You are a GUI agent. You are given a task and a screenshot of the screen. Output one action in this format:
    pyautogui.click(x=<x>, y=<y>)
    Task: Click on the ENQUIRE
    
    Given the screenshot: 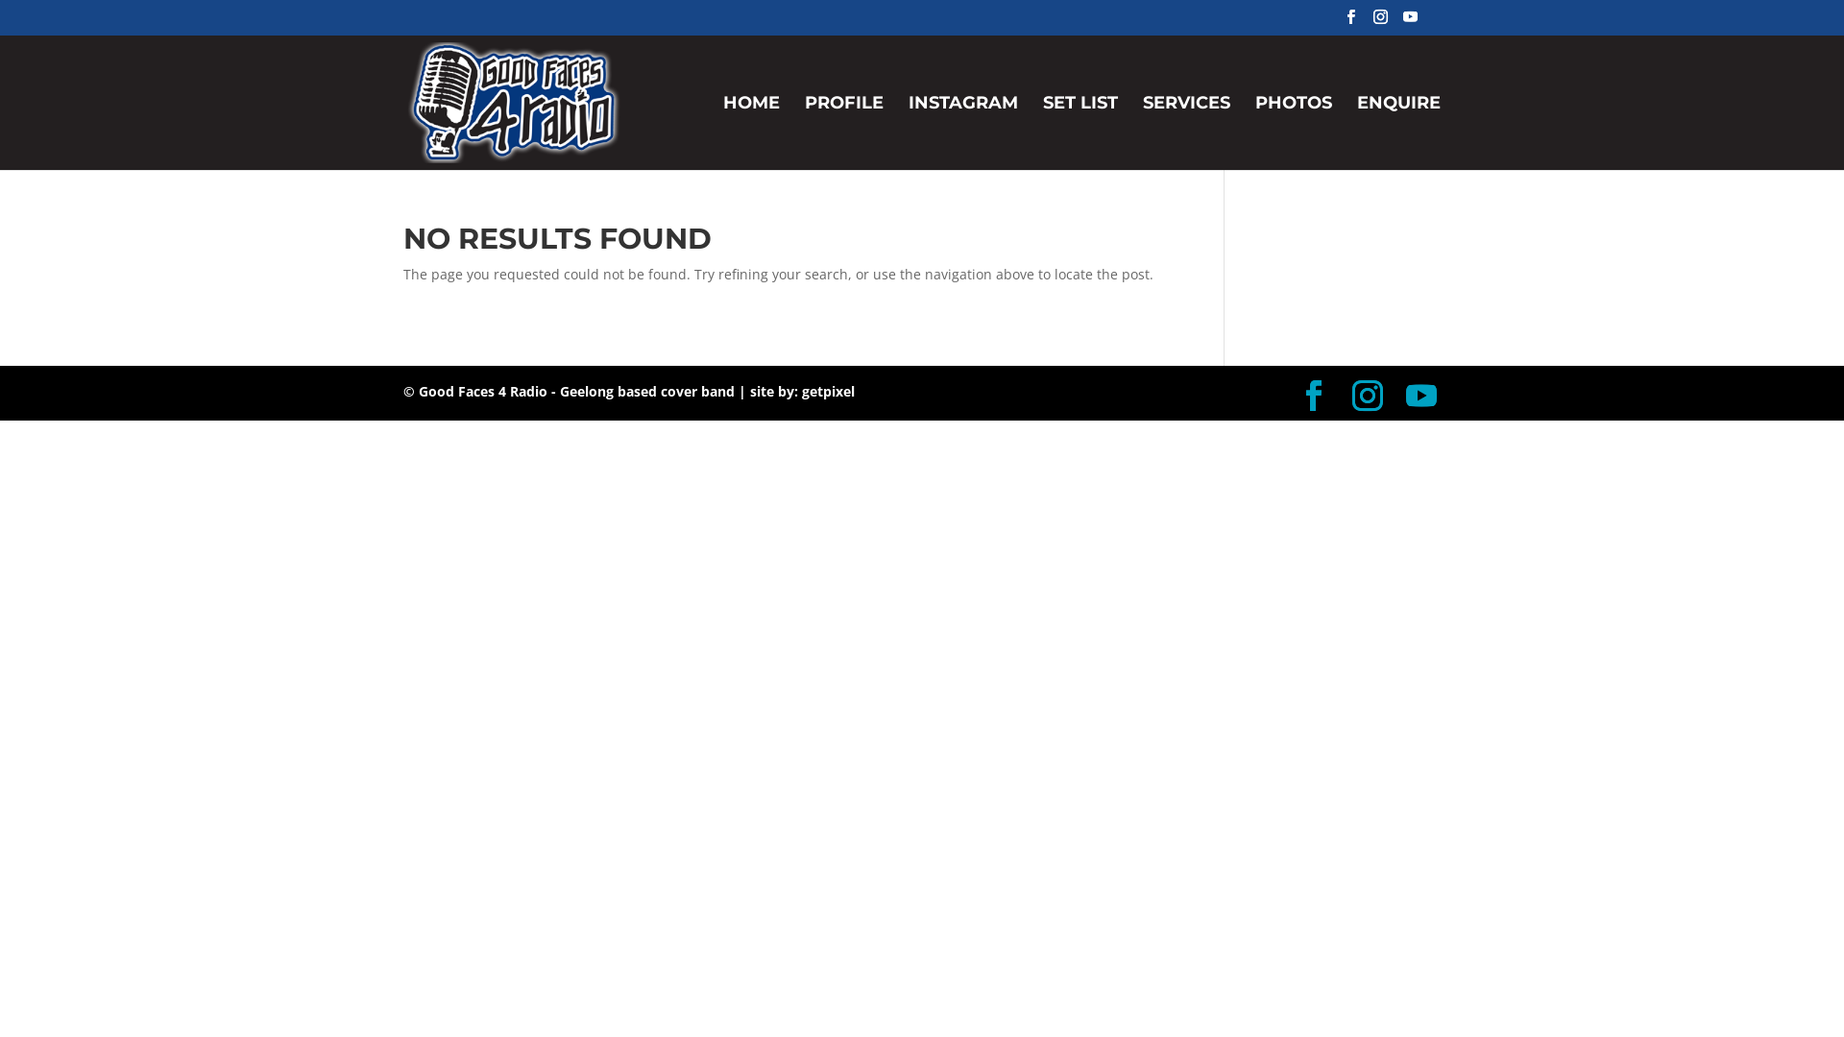 What is the action you would take?
    pyautogui.click(x=1398, y=133)
    